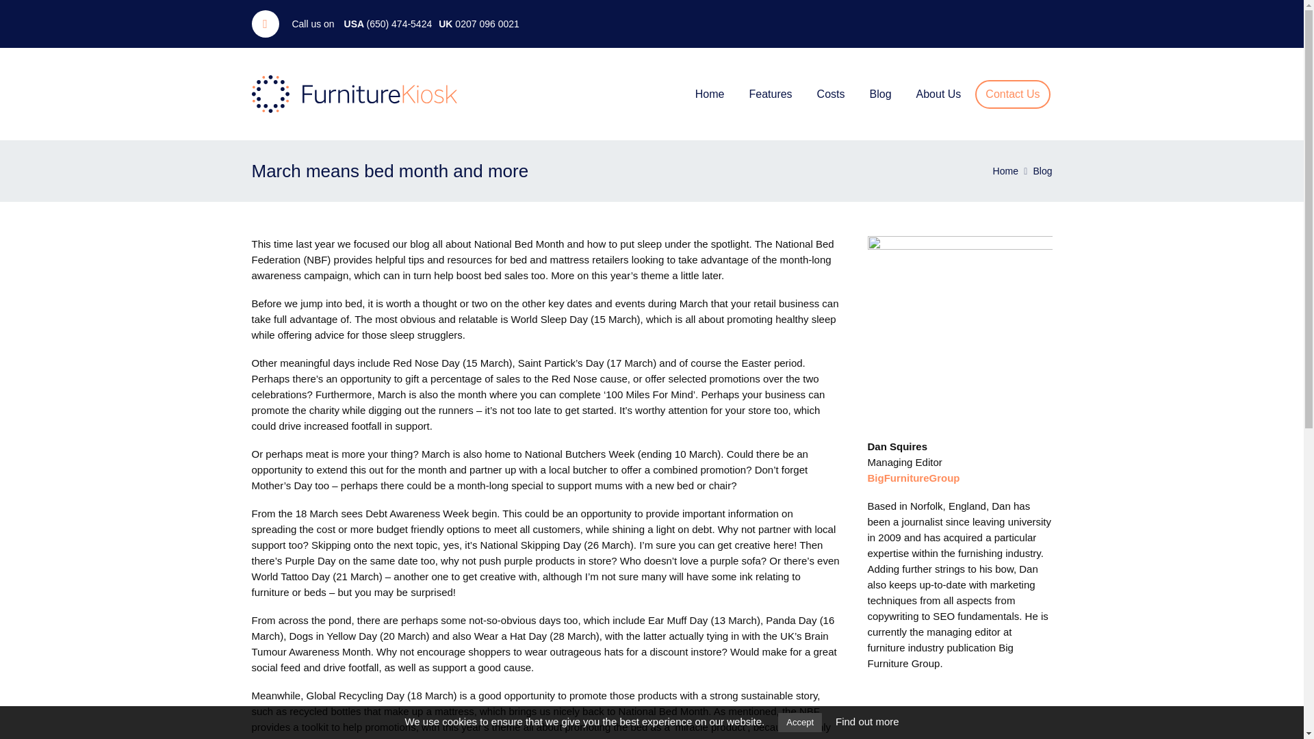 This screenshot has width=1314, height=739. I want to click on Home, so click(1006, 171).